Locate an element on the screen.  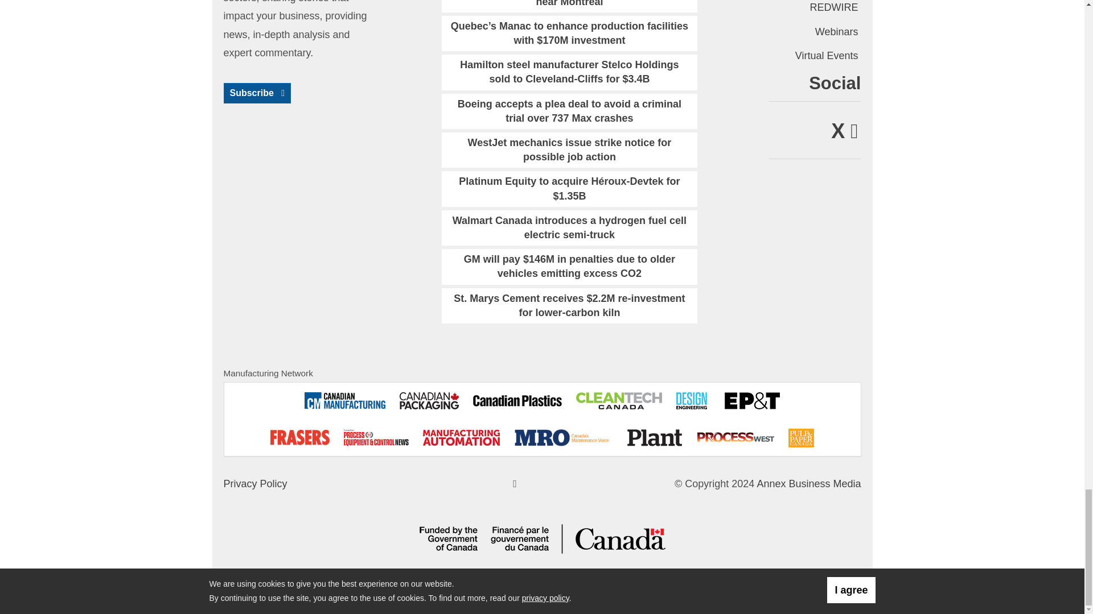
scroll to top is located at coordinates (515, 483).